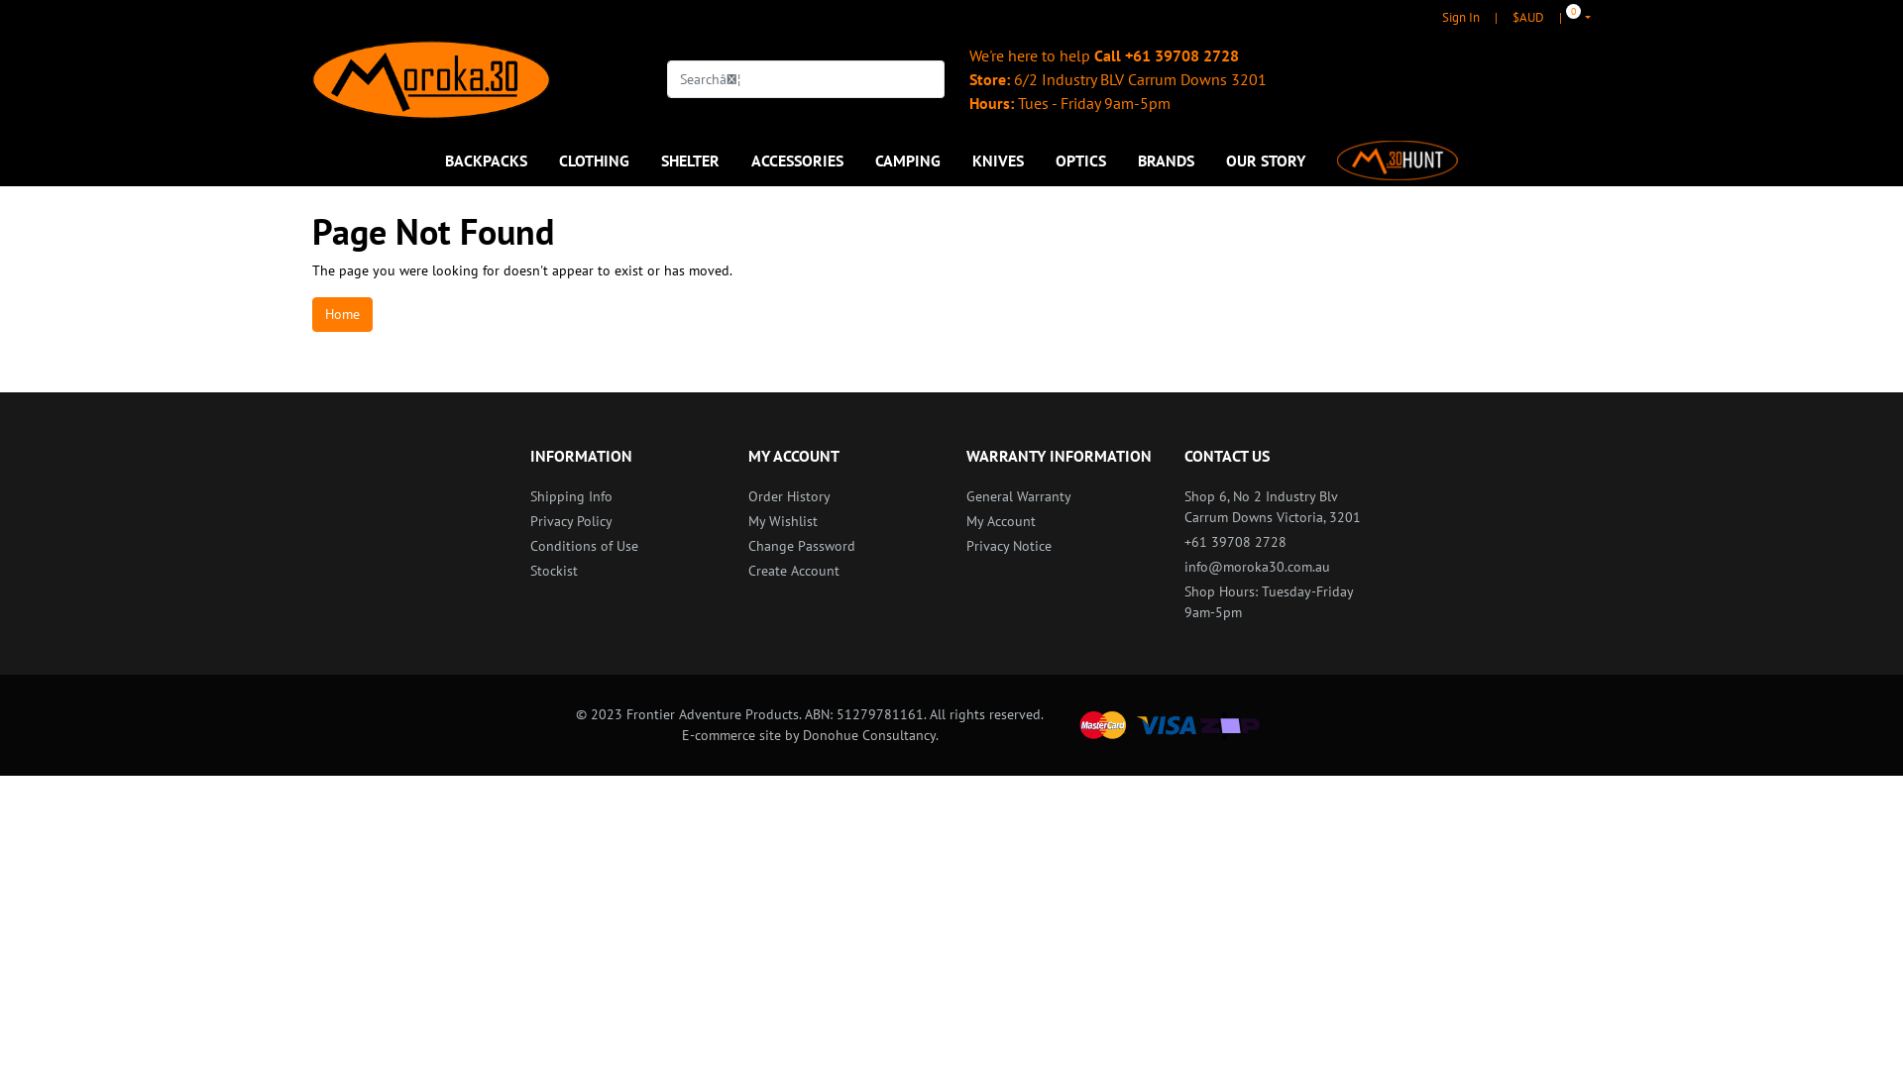  What do you see at coordinates (1279, 567) in the screenshot?
I see `info@moroka30.com.au` at bounding box center [1279, 567].